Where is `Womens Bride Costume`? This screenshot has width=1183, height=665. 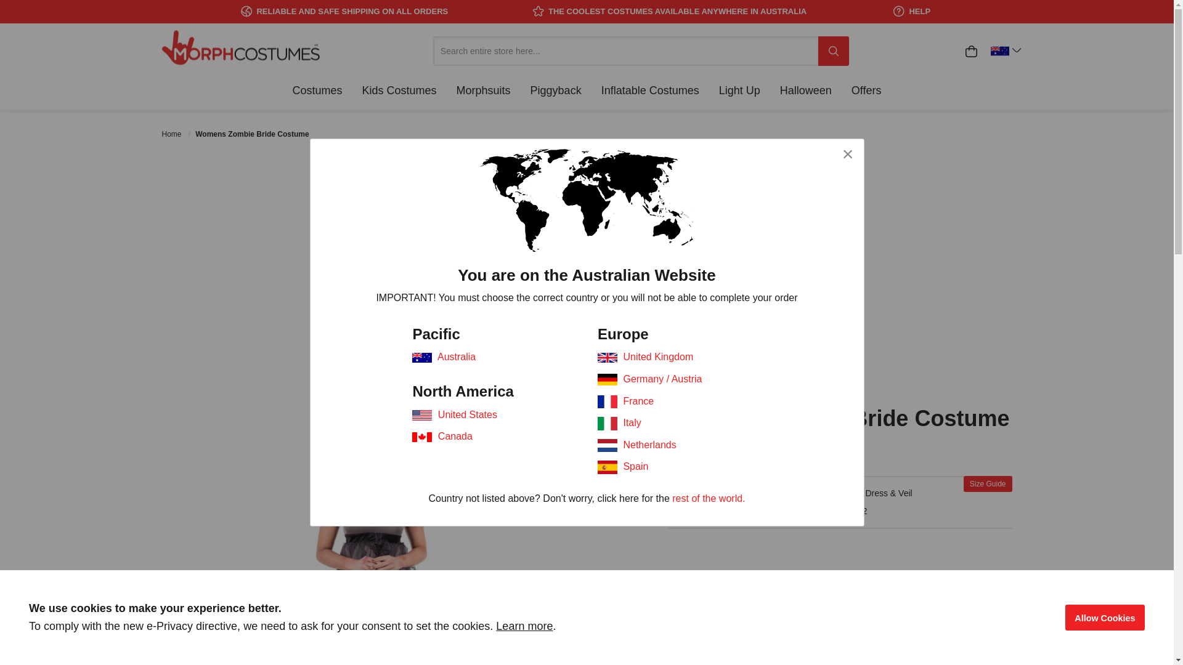
Womens Bride Costume is located at coordinates (658, 341).